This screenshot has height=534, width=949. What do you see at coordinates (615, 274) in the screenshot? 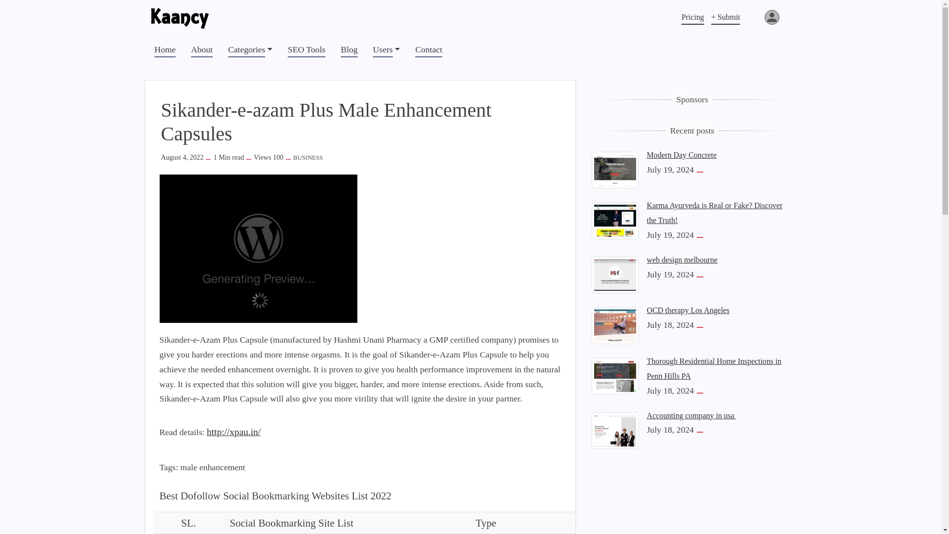
I see `web design melbourne` at bounding box center [615, 274].